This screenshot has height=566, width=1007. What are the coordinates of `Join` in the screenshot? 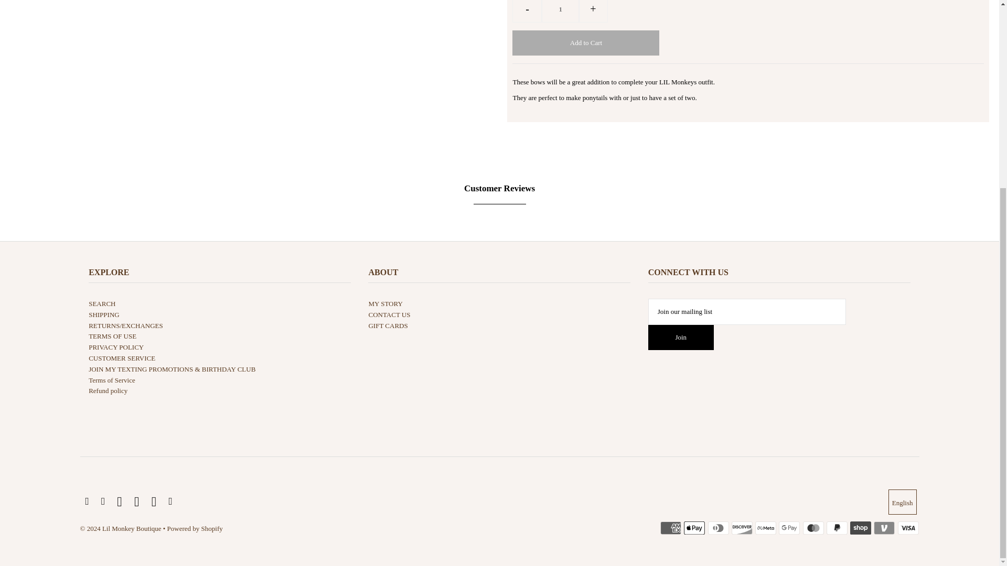 It's located at (681, 338).